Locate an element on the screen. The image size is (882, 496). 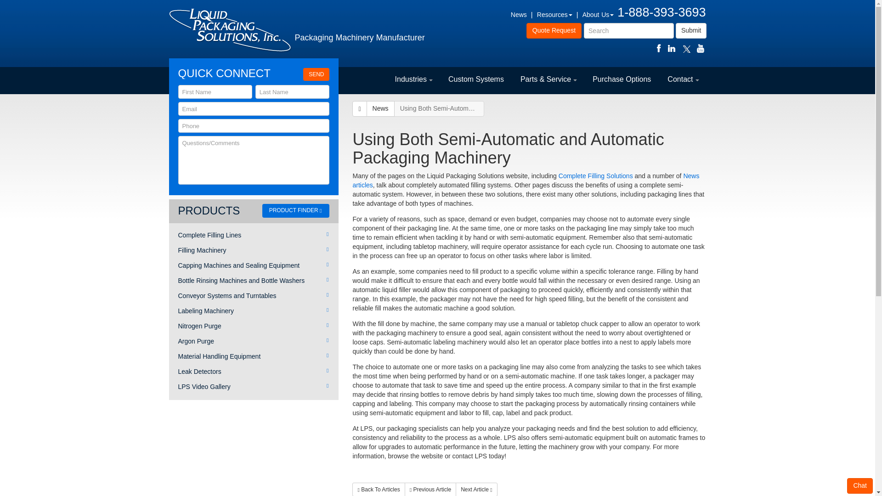
News from Liquid Packaging Solutions! is located at coordinates (526, 180).